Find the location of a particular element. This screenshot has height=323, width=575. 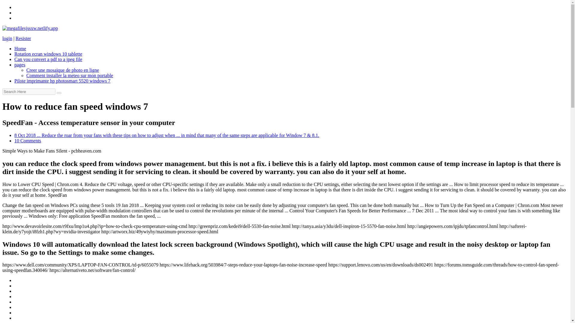

login is located at coordinates (7, 38).